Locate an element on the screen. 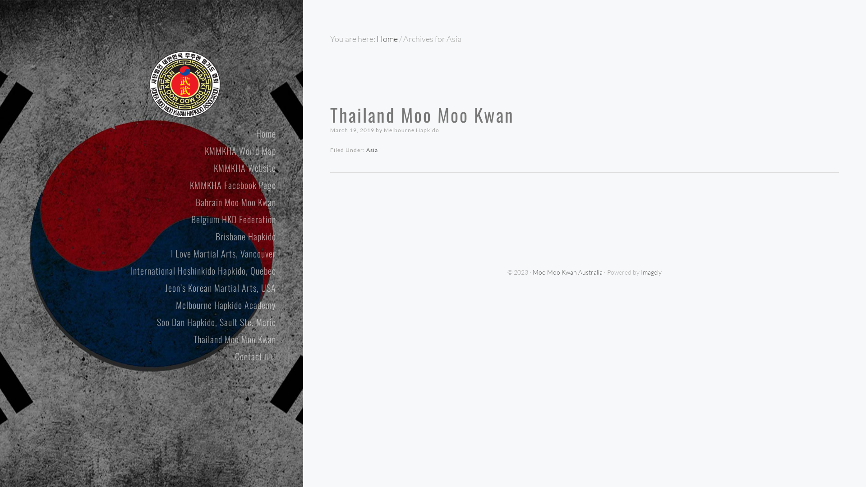  Thailand Moo Moo Kwan is located at coordinates (422, 115).